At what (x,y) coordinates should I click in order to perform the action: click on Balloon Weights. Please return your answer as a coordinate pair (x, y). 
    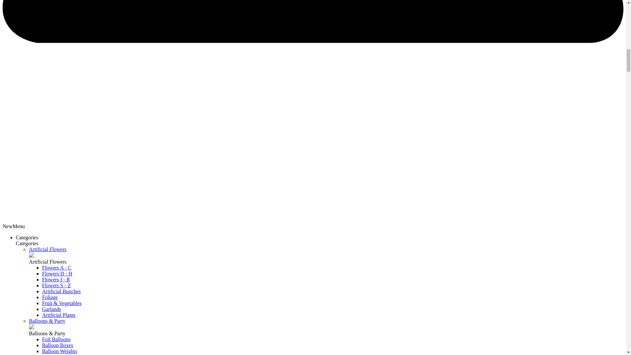
    Looking at the image, I should click on (59, 351).